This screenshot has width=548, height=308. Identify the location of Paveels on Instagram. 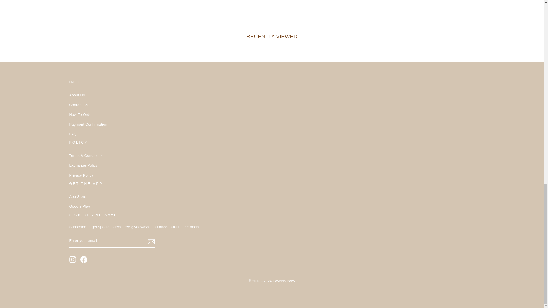
(72, 260).